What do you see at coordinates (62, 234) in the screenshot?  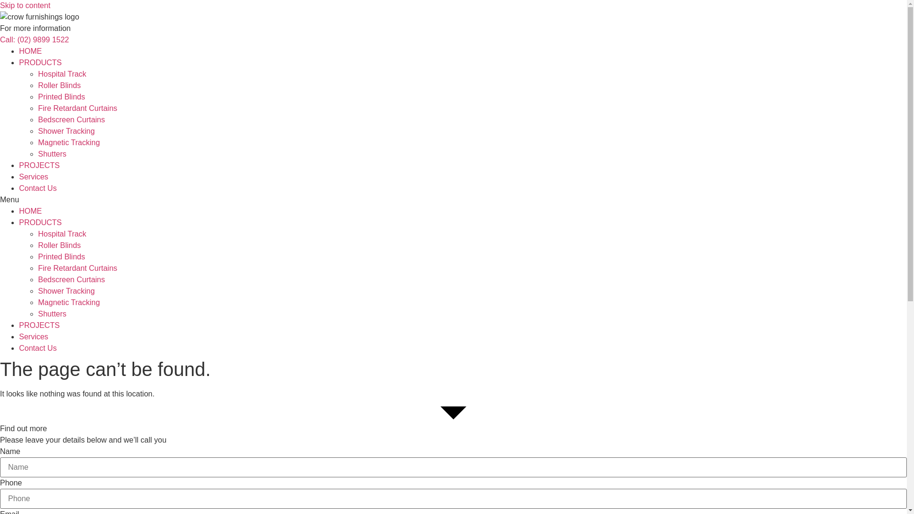 I see `Hospital Track` at bounding box center [62, 234].